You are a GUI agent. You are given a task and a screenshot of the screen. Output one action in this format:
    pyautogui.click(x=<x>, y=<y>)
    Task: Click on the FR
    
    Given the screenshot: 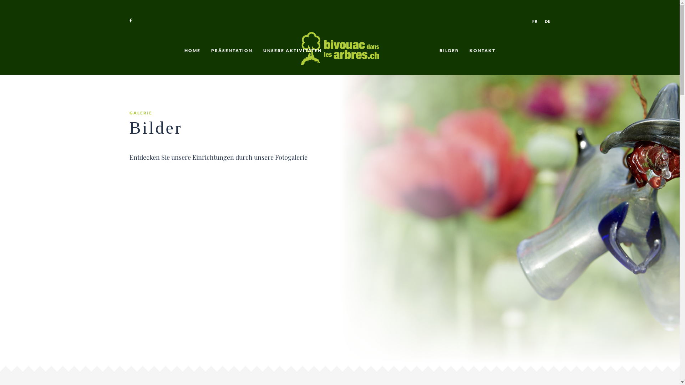 What is the action you would take?
    pyautogui.click(x=535, y=21)
    